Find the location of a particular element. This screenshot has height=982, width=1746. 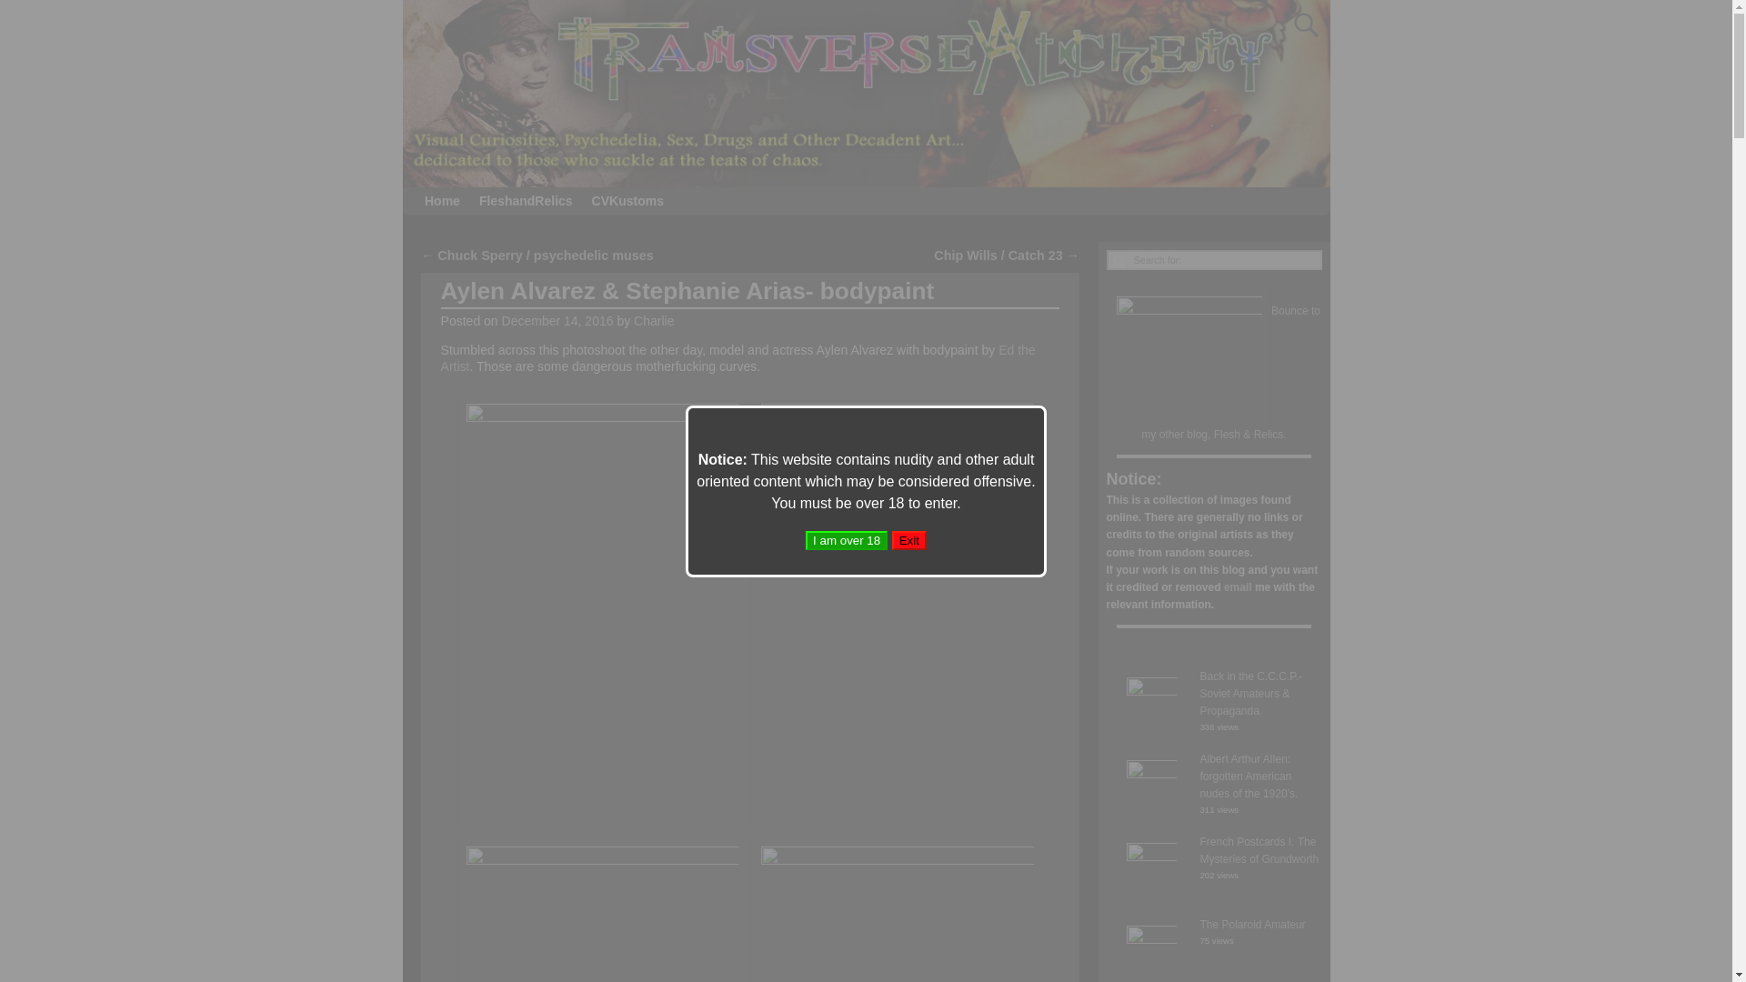

FleshandRelics is located at coordinates (526, 201).